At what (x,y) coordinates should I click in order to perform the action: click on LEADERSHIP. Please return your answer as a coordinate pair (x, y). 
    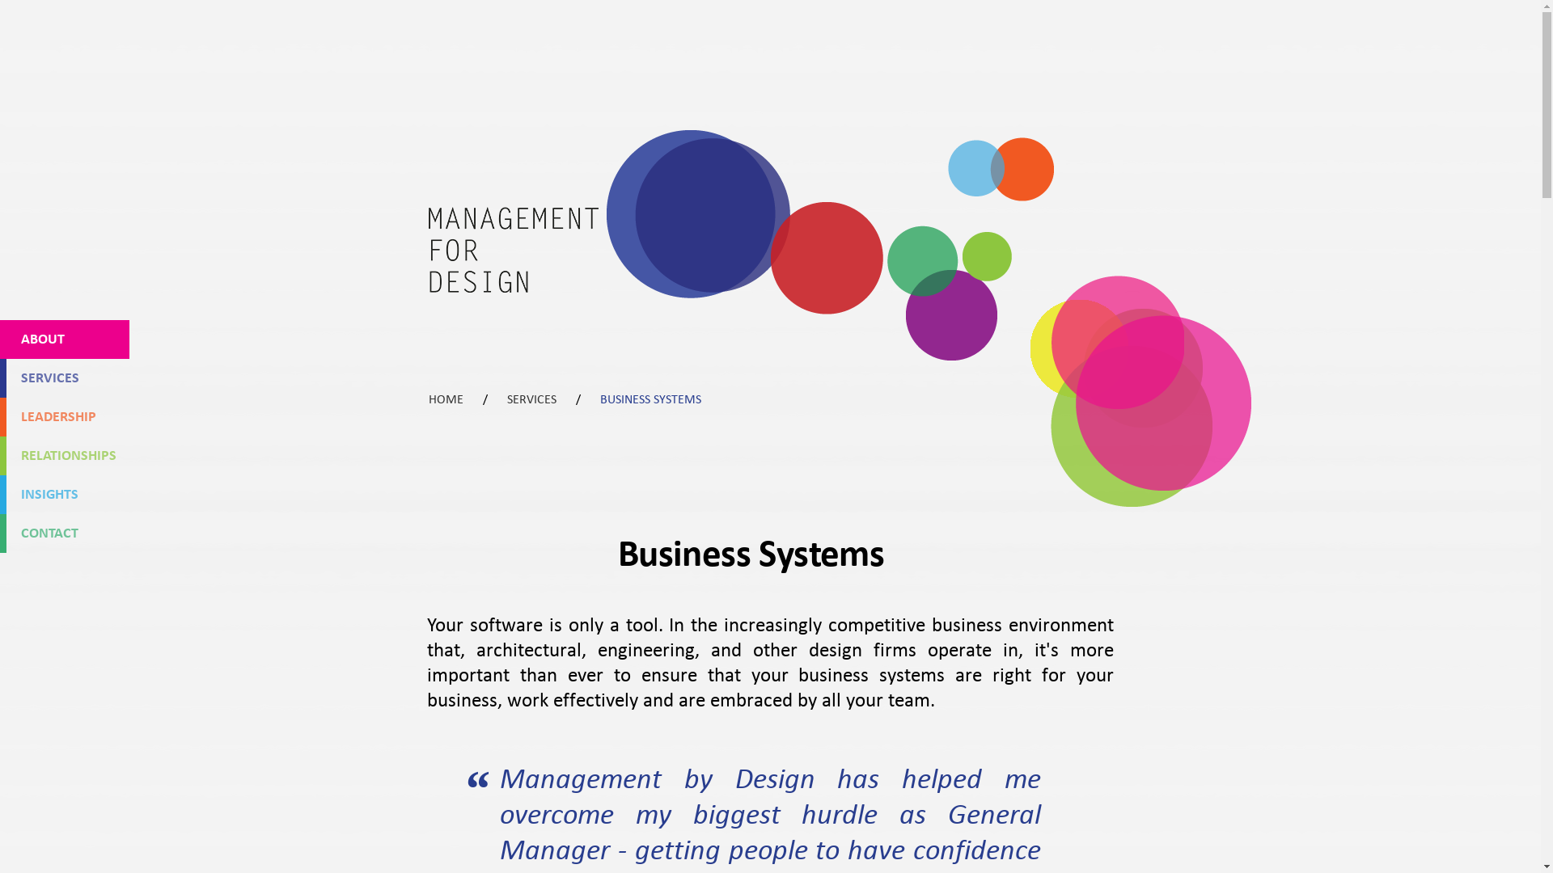
    Looking at the image, I should click on (3, 417).